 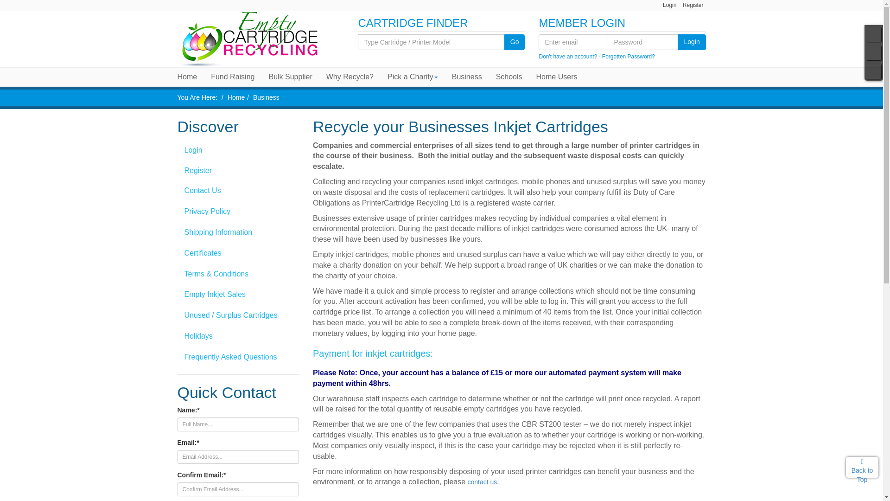 What do you see at coordinates (238, 191) in the screenshot?
I see `Contact Us` at bounding box center [238, 191].